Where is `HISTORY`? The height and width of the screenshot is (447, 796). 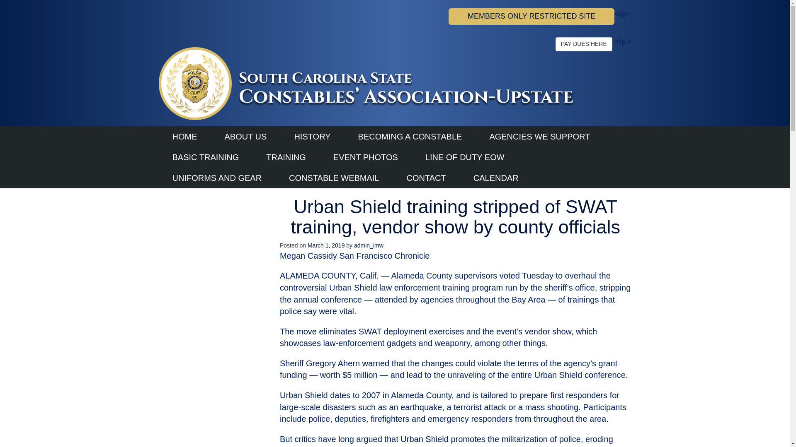 HISTORY is located at coordinates (312, 137).